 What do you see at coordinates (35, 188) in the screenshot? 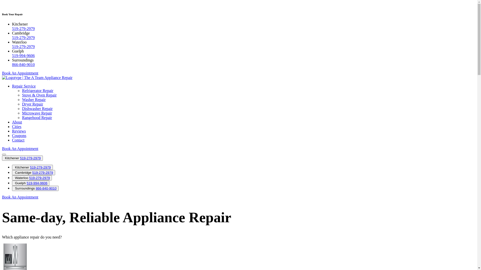
I see `Surroundings 866-840-9010` at bounding box center [35, 188].